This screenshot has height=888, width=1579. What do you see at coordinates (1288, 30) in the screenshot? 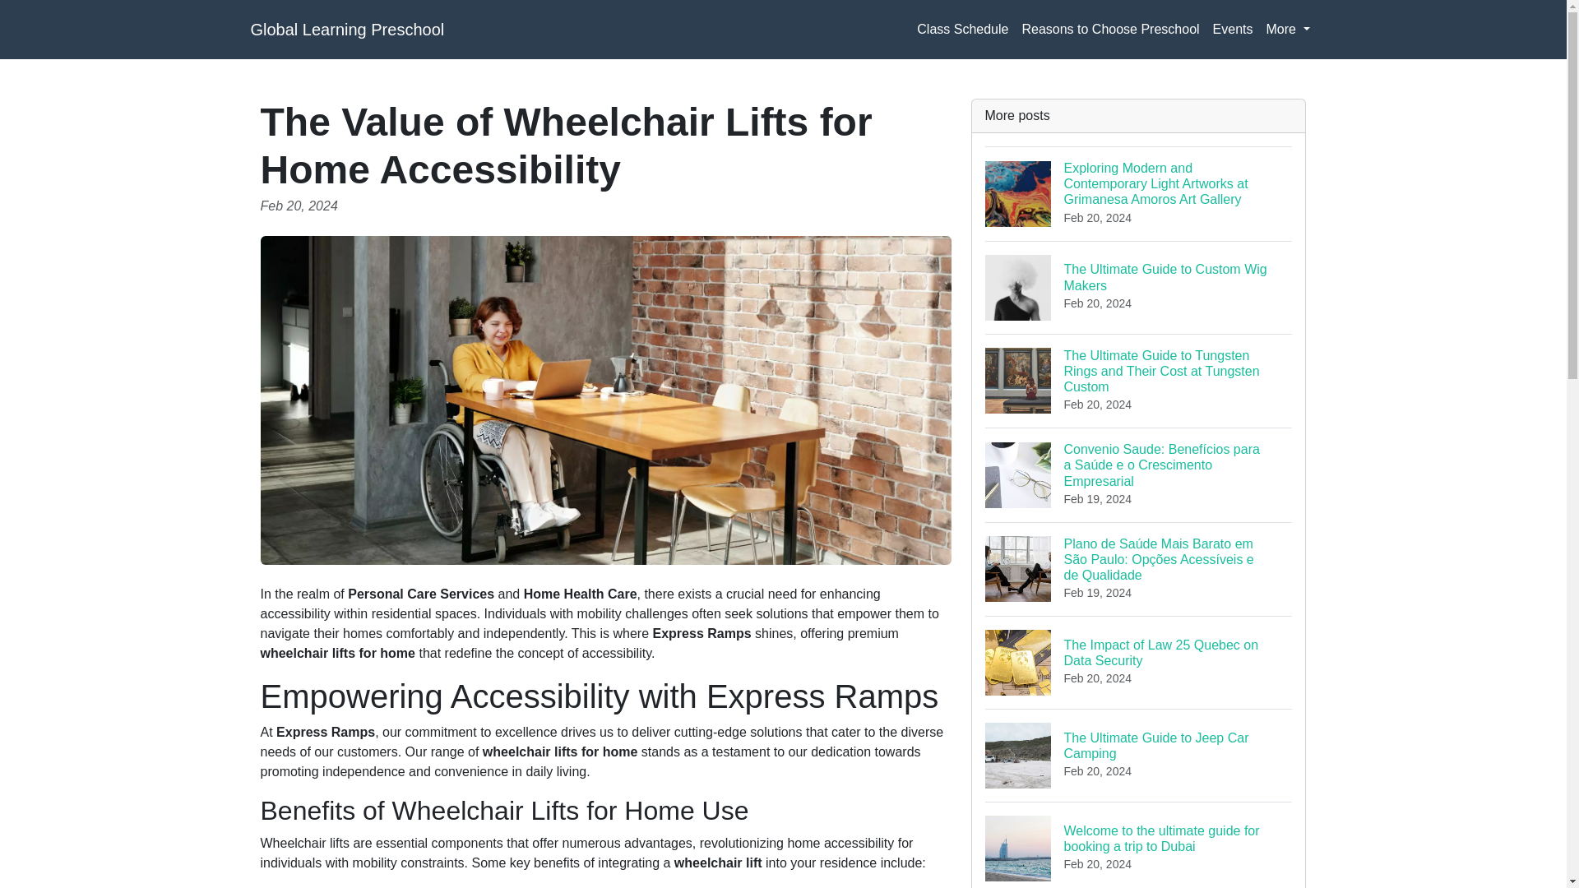
I see `Class Schedule` at bounding box center [1288, 30].